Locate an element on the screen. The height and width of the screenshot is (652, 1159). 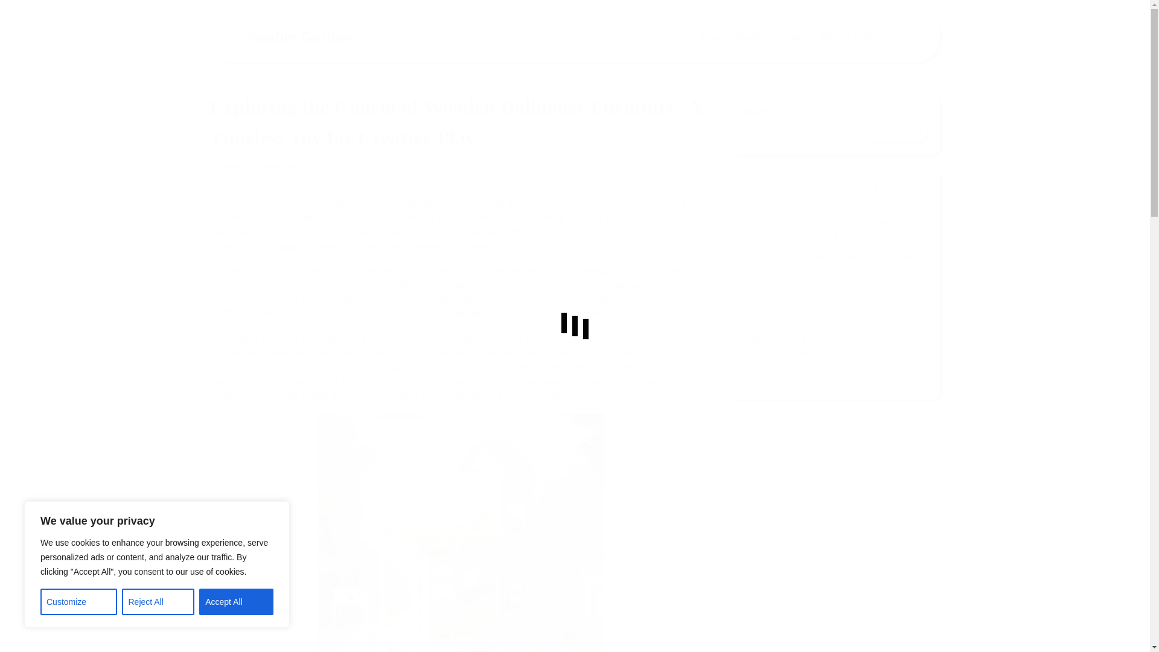
Home is located at coordinates (711, 37).